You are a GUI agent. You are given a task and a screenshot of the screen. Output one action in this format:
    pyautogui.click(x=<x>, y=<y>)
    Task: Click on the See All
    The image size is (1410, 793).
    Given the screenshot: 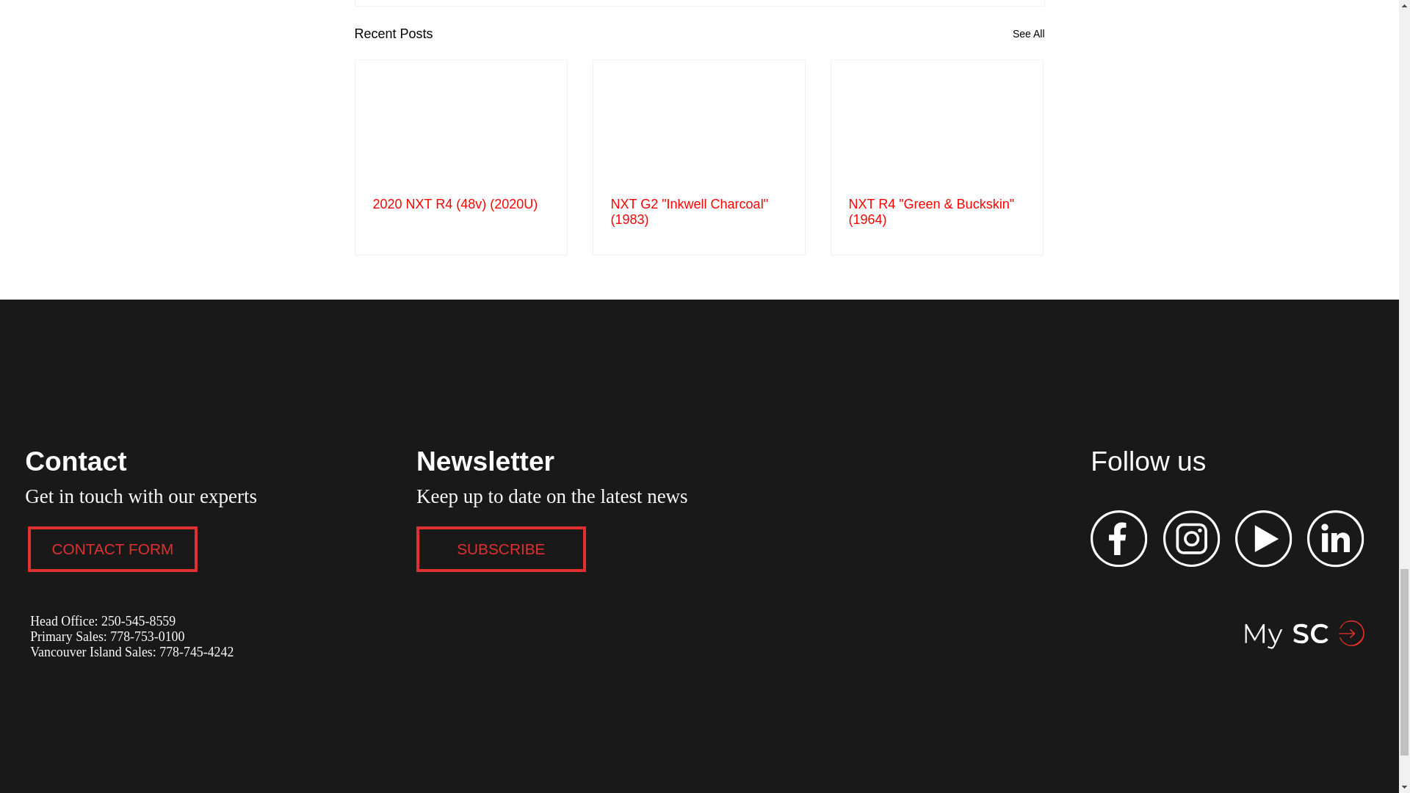 What is the action you would take?
    pyautogui.click(x=1028, y=34)
    